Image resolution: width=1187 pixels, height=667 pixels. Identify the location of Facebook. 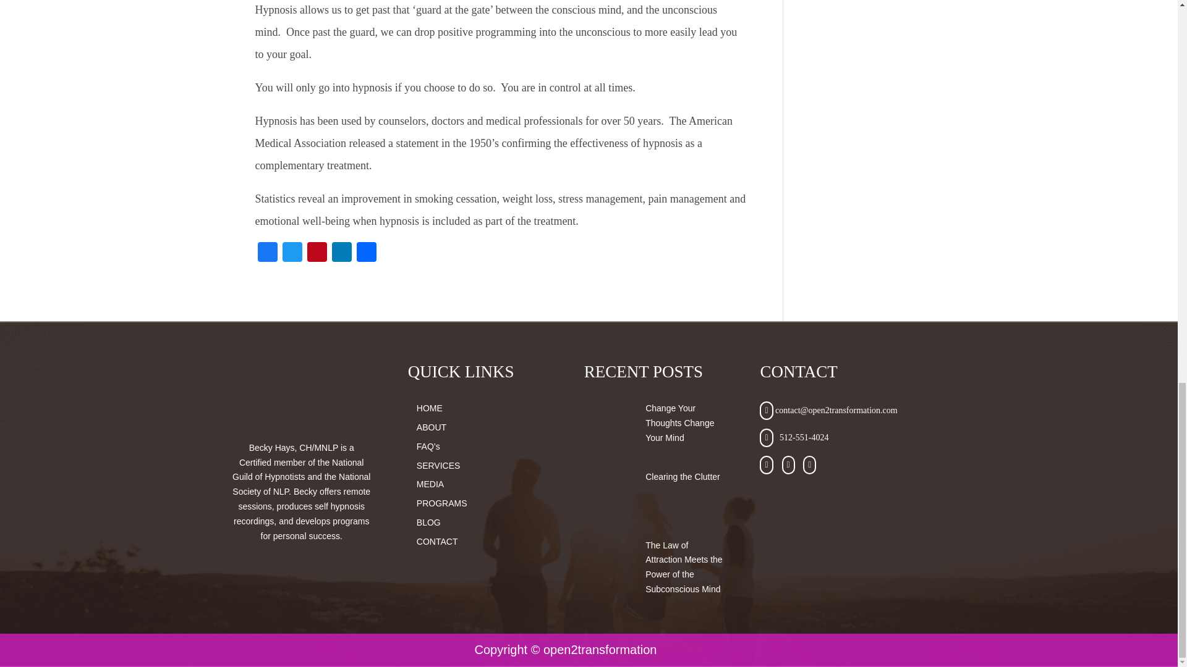
(267, 253).